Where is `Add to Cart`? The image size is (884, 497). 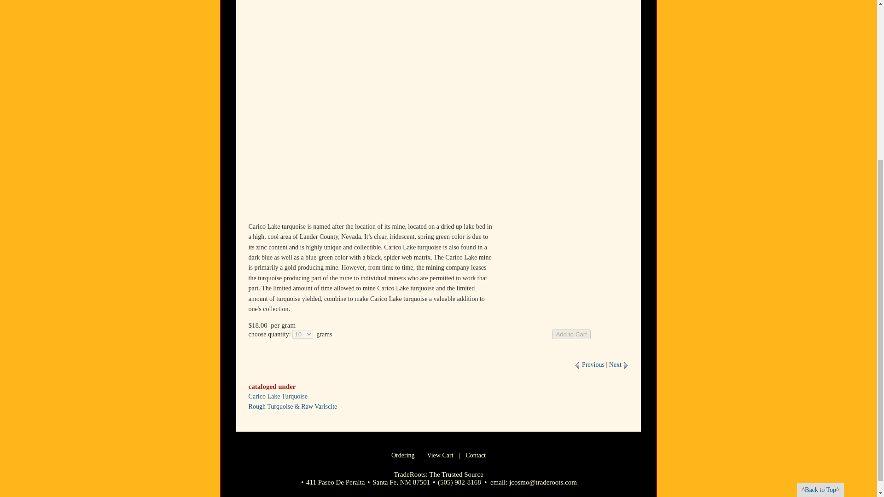 Add to Cart is located at coordinates (571, 334).